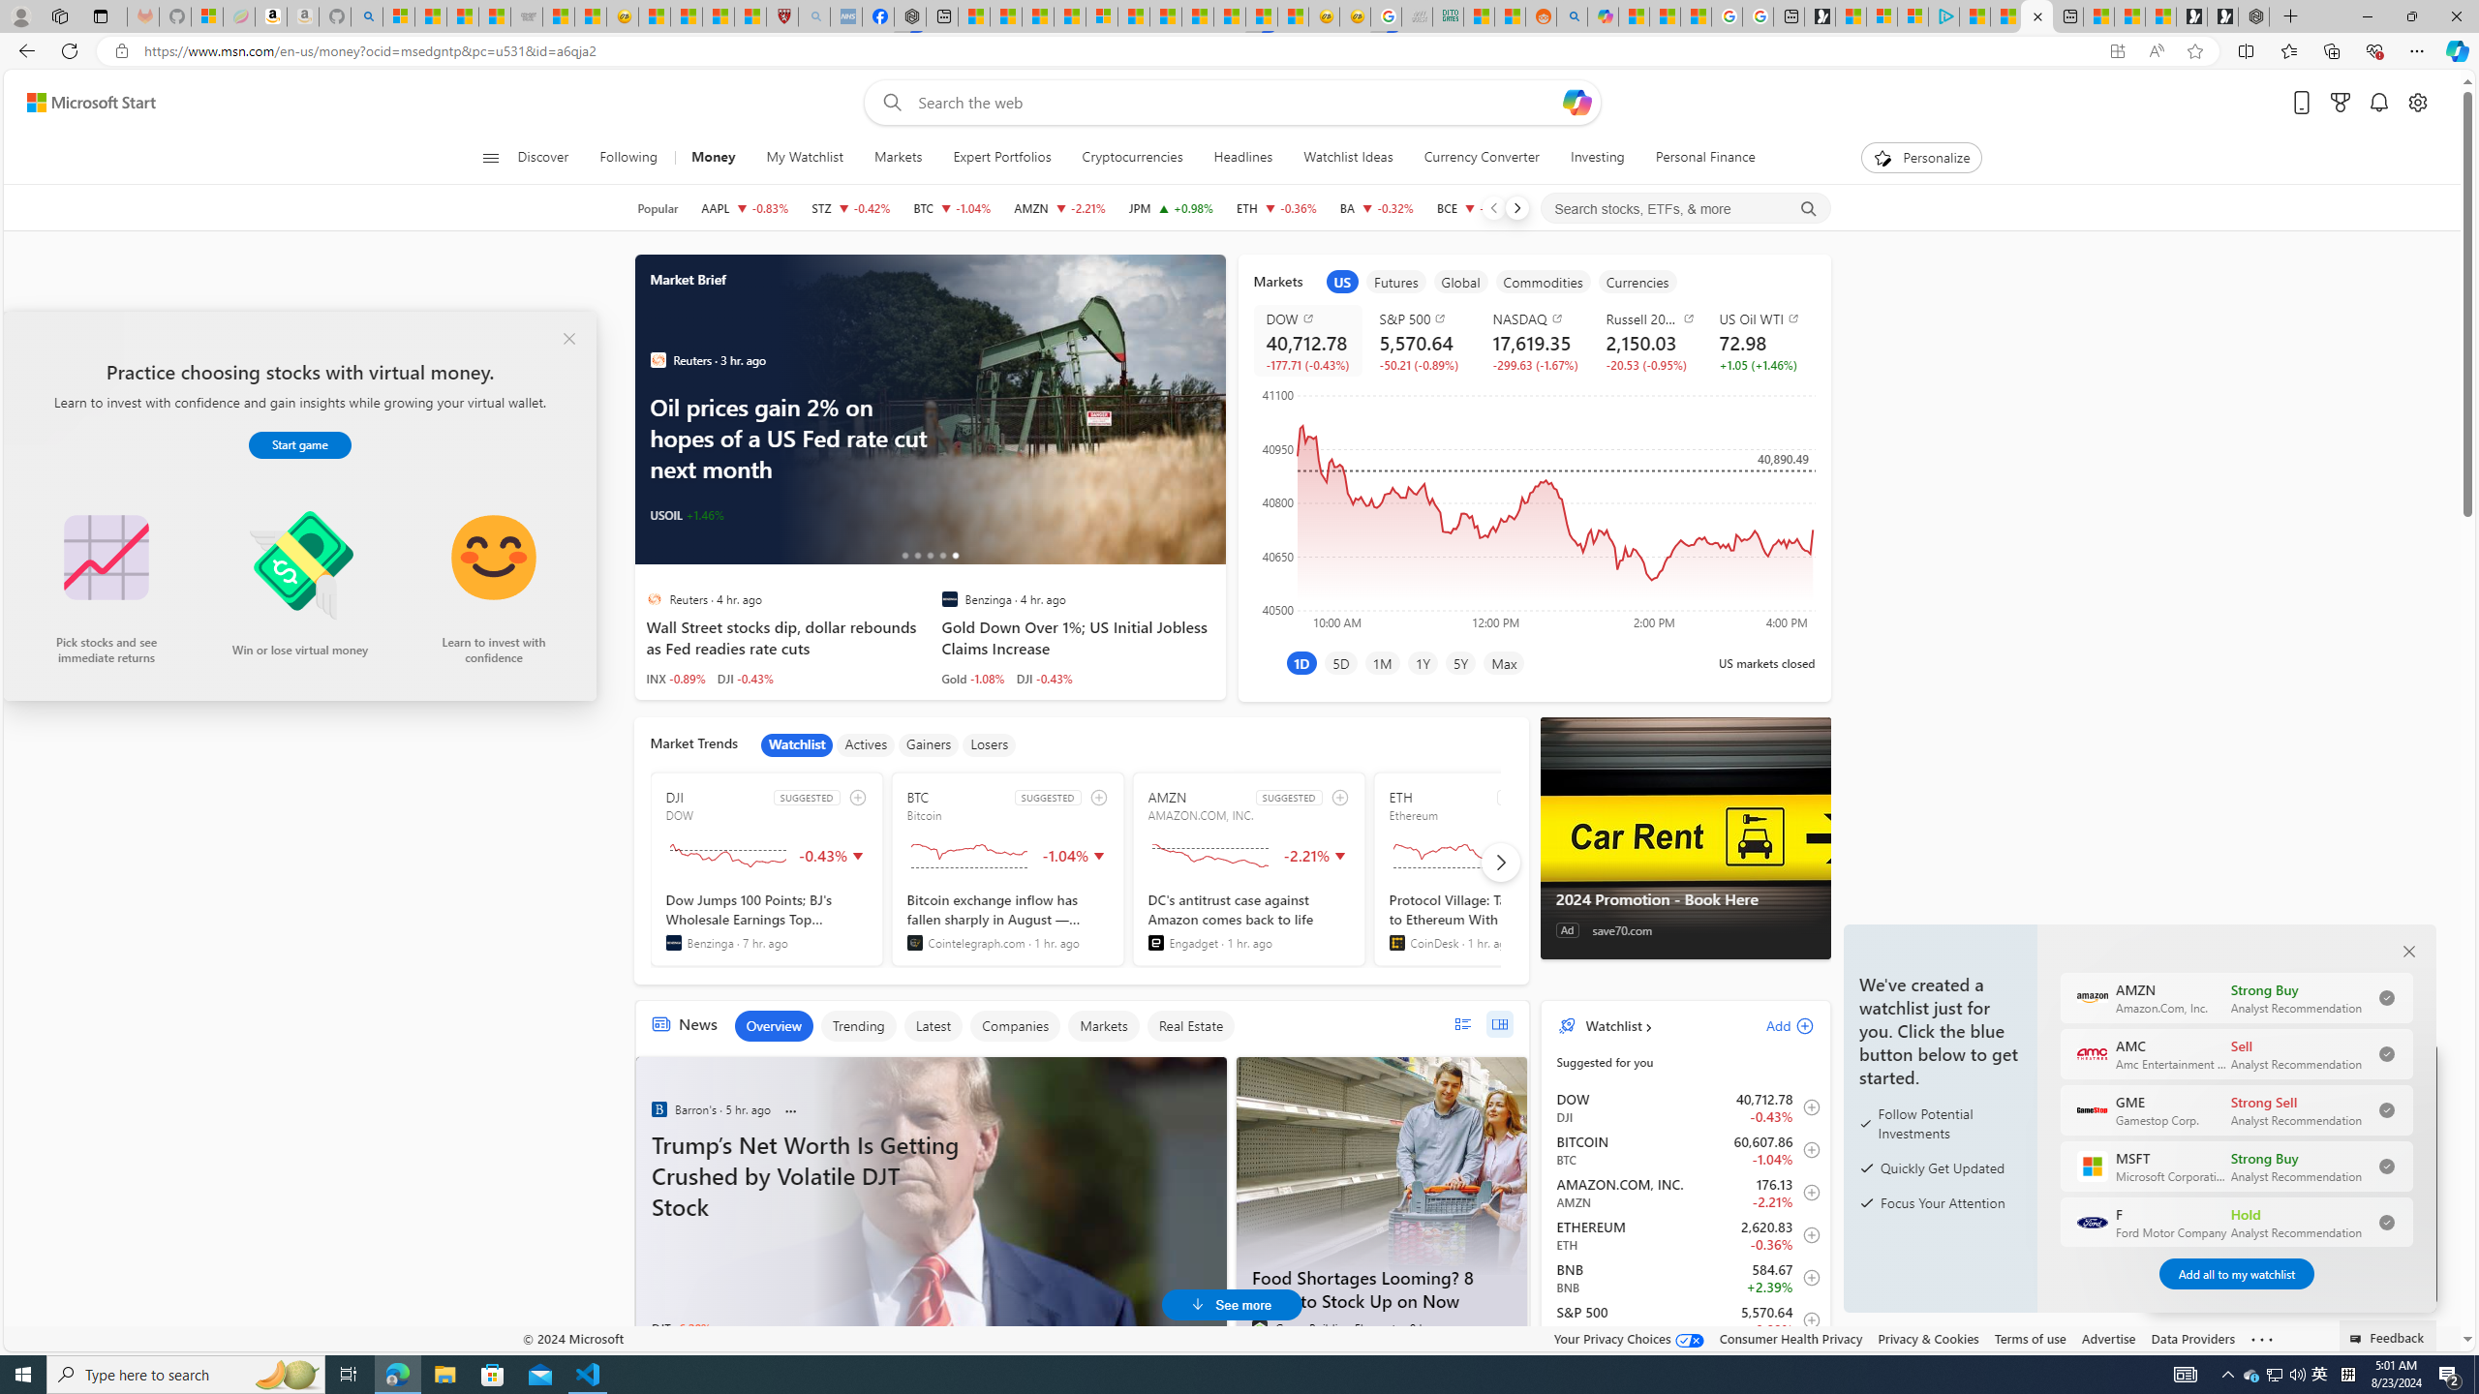  What do you see at coordinates (59, 15) in the screenshot?
I see `Workspaces` at bounding box center [59, 15].